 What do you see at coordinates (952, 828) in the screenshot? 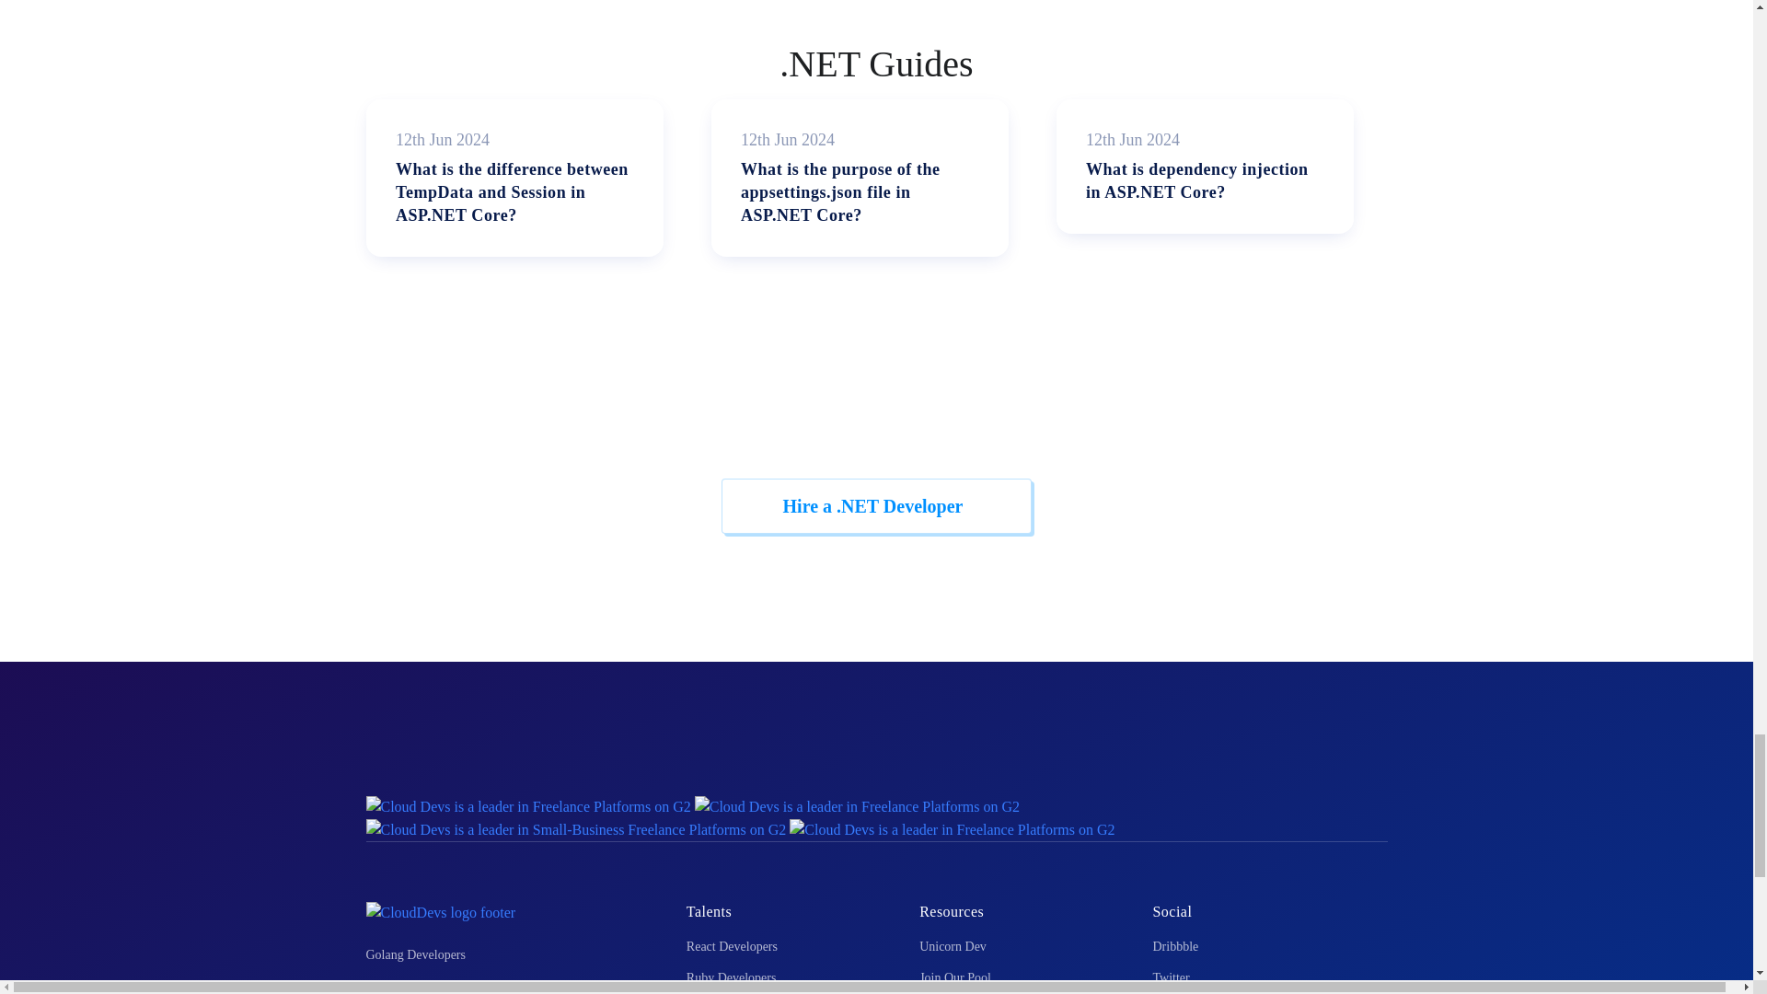
I see `Cloud Devs is a leader in Freelance Platforms on G2` at bounding box center [952, 828].